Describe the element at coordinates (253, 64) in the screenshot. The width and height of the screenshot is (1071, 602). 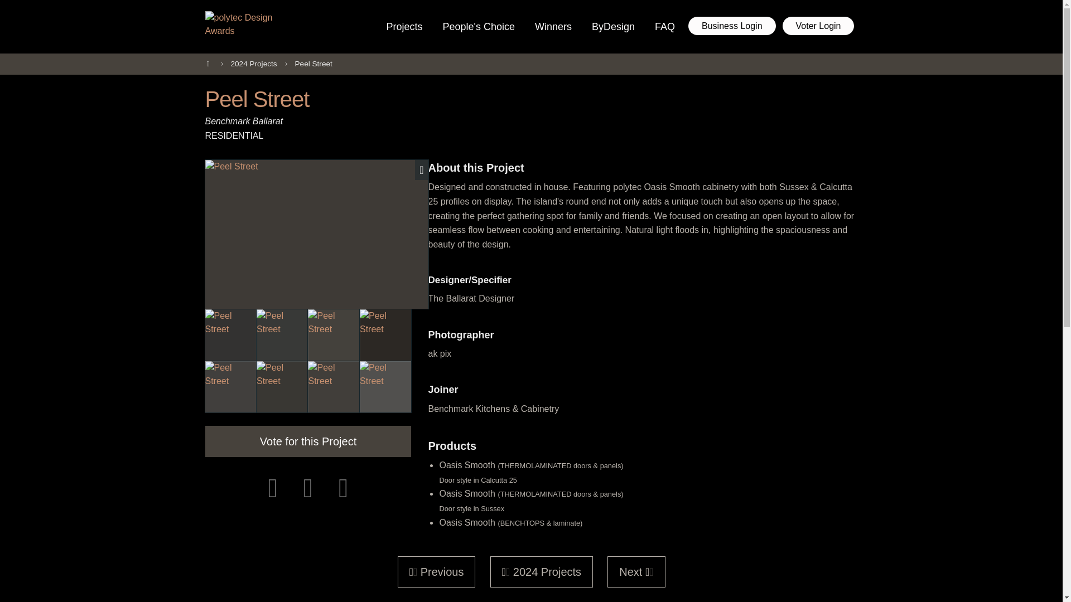
I see `2024 Projects` at that location.